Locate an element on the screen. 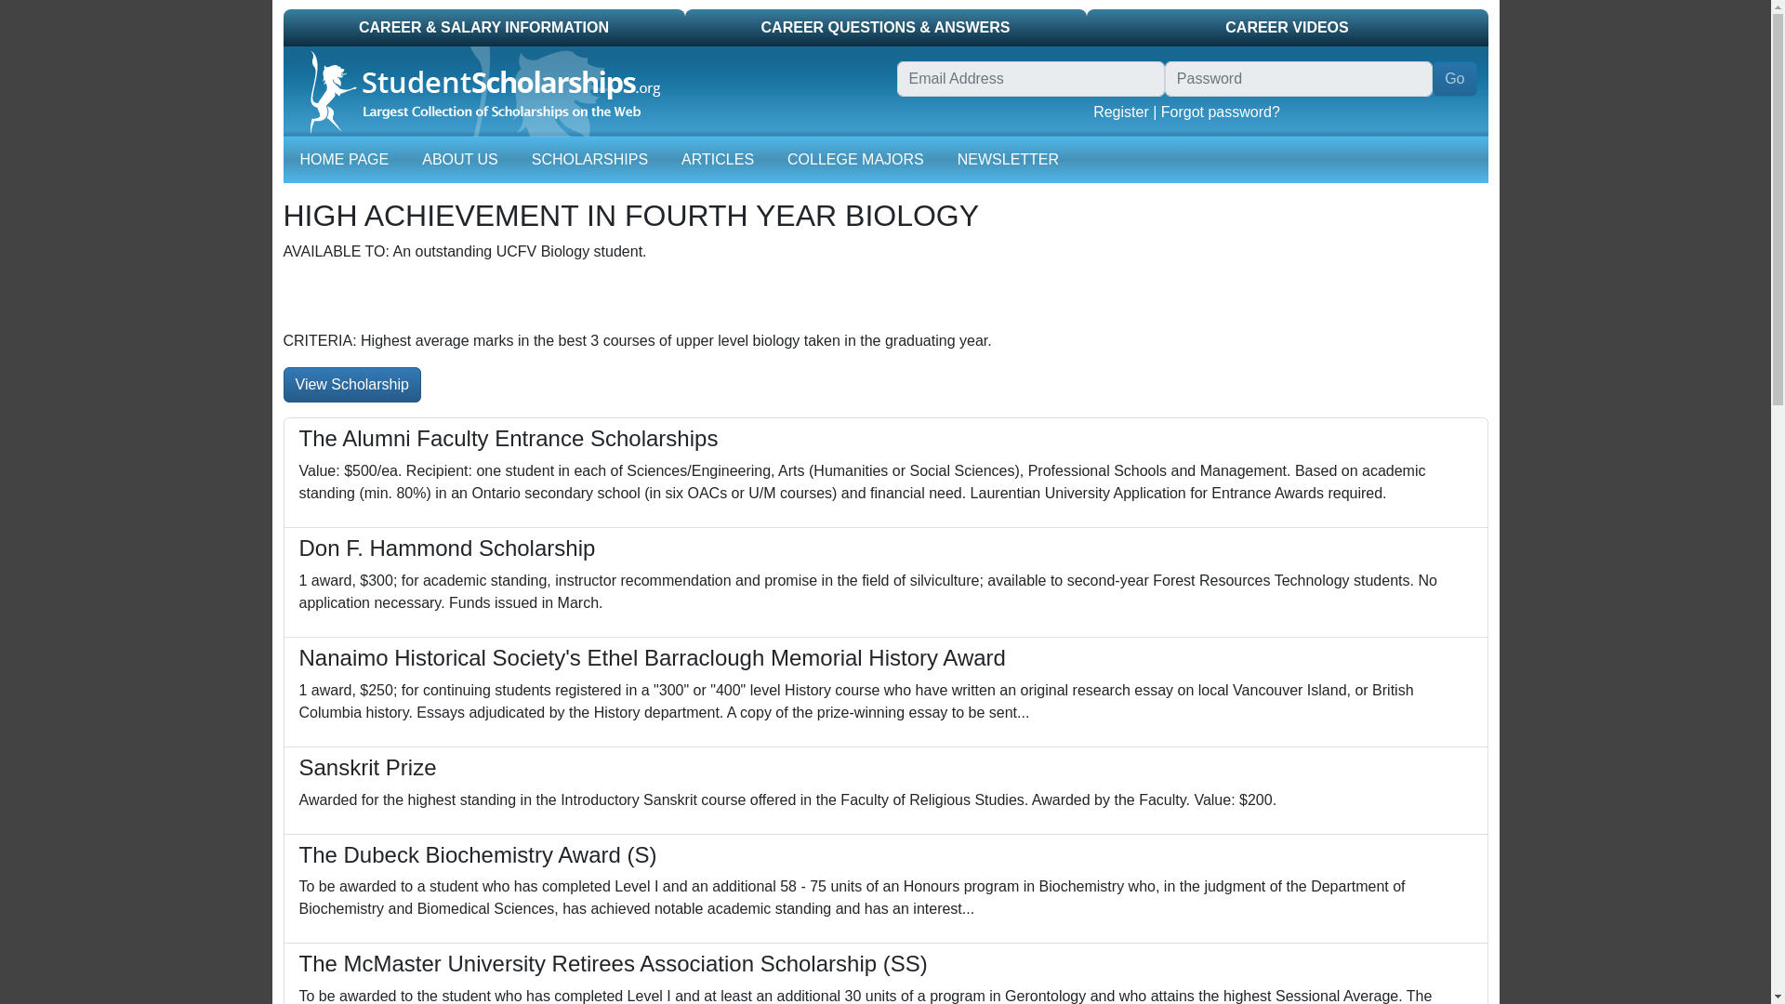  Forgot password? is located at coordinates (1220, 112).